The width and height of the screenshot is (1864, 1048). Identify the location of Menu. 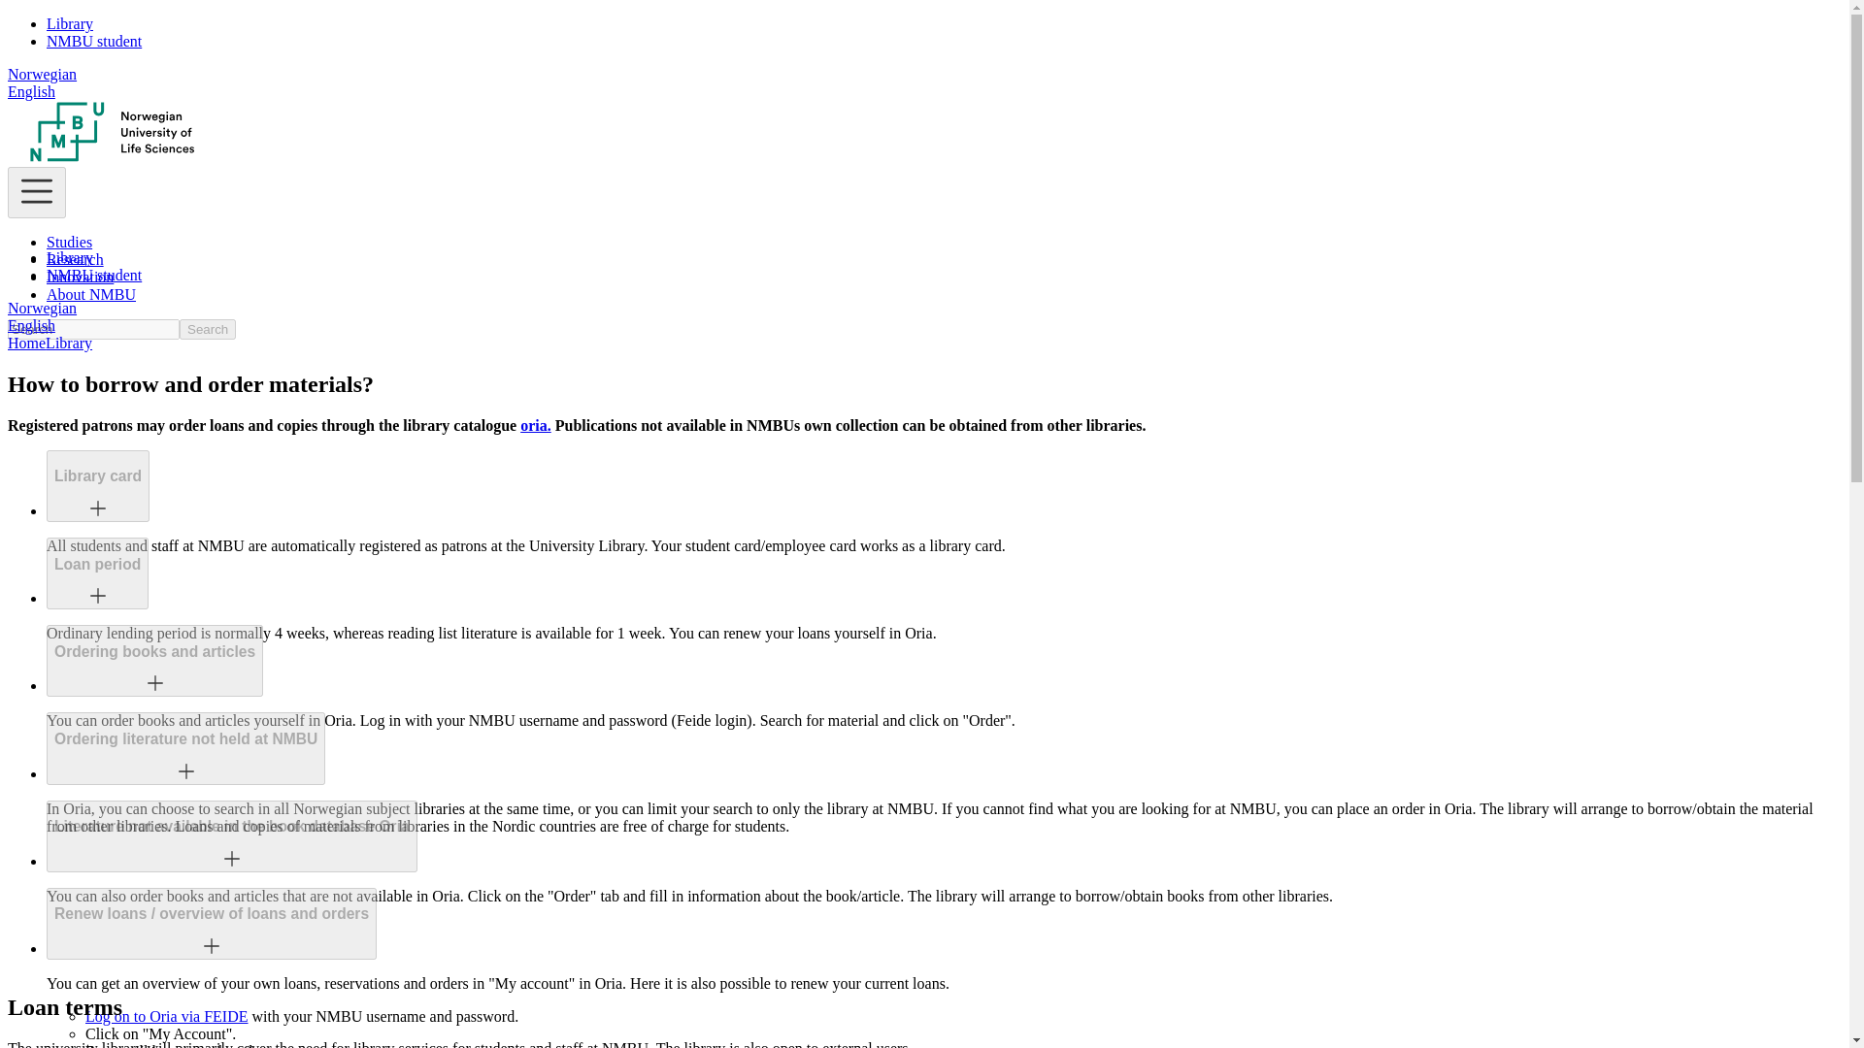
(36, 192).